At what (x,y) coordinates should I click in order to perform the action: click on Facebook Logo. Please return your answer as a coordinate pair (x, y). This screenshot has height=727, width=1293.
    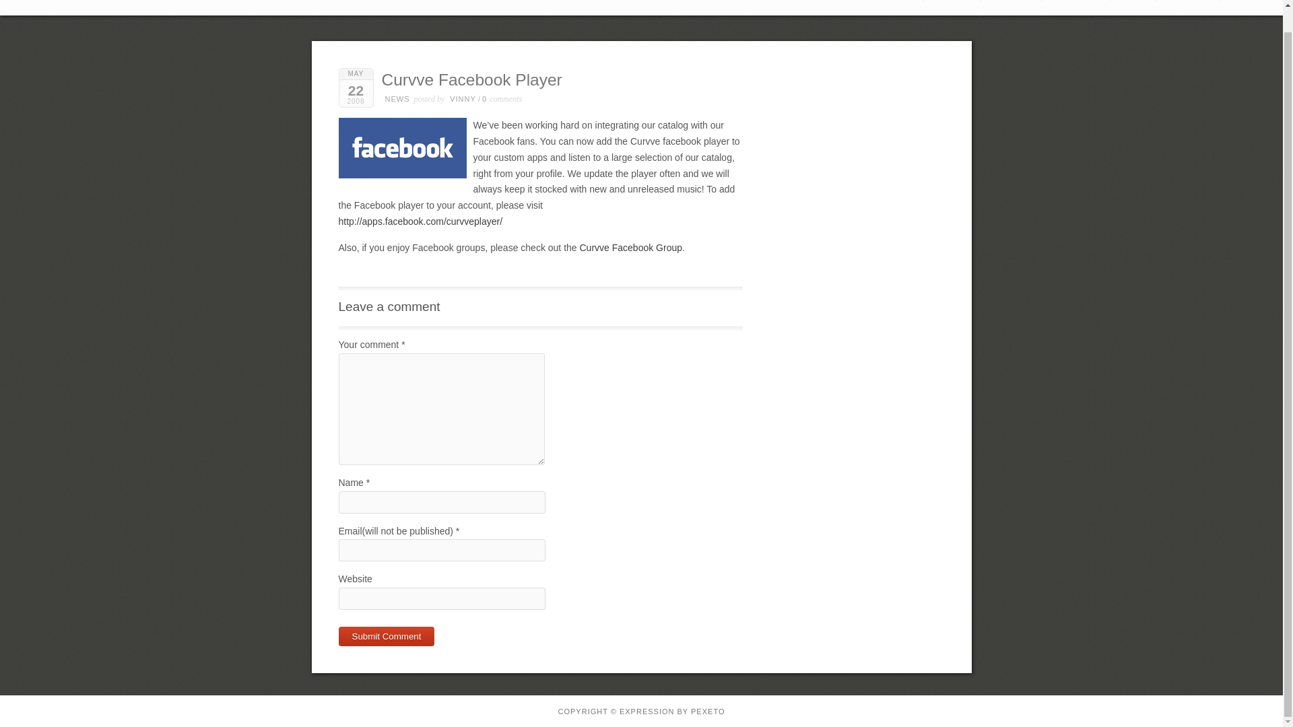
    Looking at the image, I should click on (405, 151).